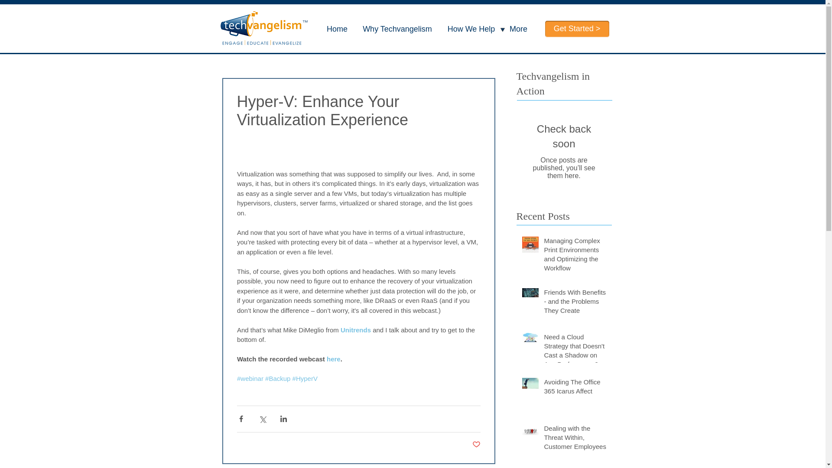 This screenshot has height=468, width=832. Describe the element at coordinates (334, 359) in the screenshot. I see `here` at that location.